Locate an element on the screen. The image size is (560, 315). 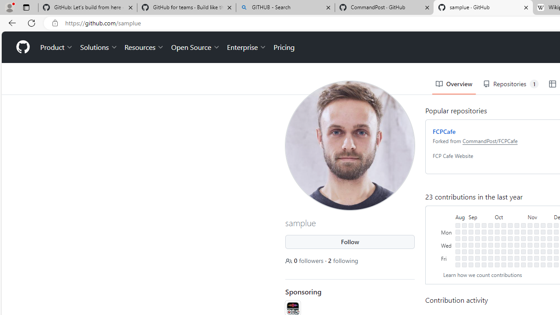
No contributions on November 21st. is located at coordinates (543, 238).